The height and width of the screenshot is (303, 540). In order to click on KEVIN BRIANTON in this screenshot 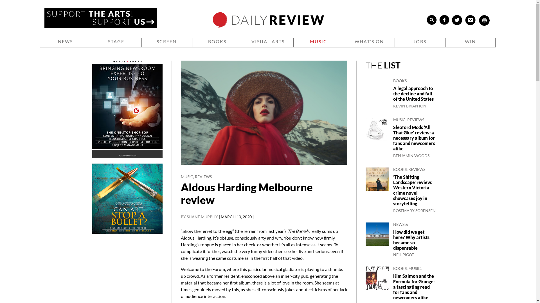, I will do `click(410, 106)`.